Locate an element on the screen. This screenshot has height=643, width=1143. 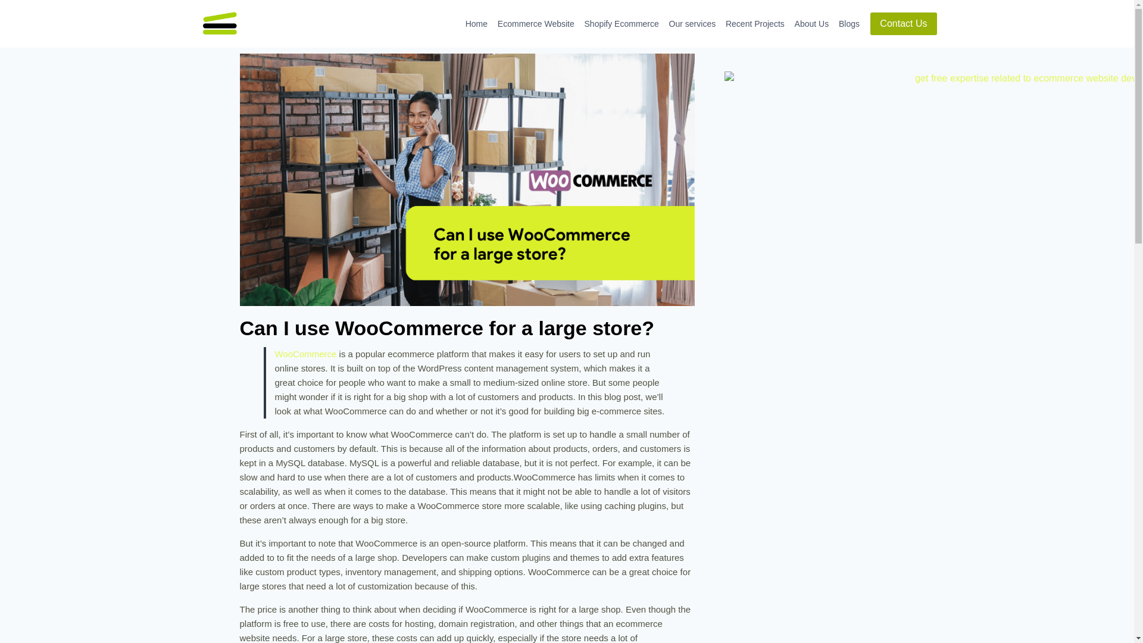
Recent Projects is located at coordinates (755, 24).